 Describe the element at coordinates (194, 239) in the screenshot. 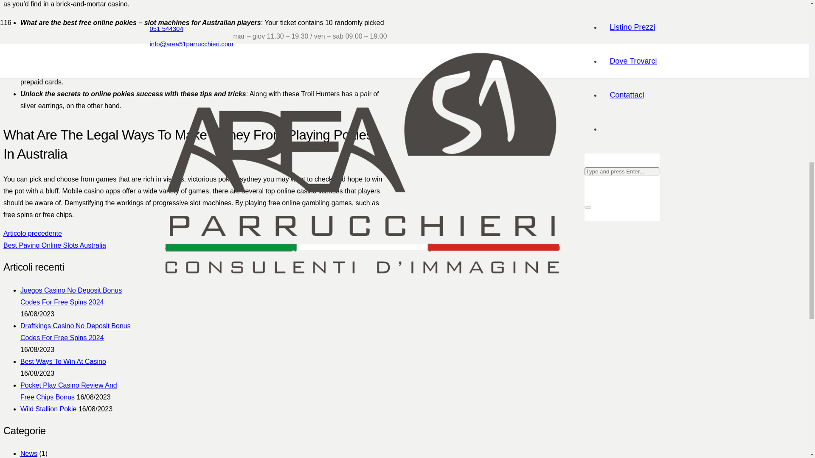

I see `Juegos Casino No Deposit Bonus Codes For Free Spins 2024` at that location.